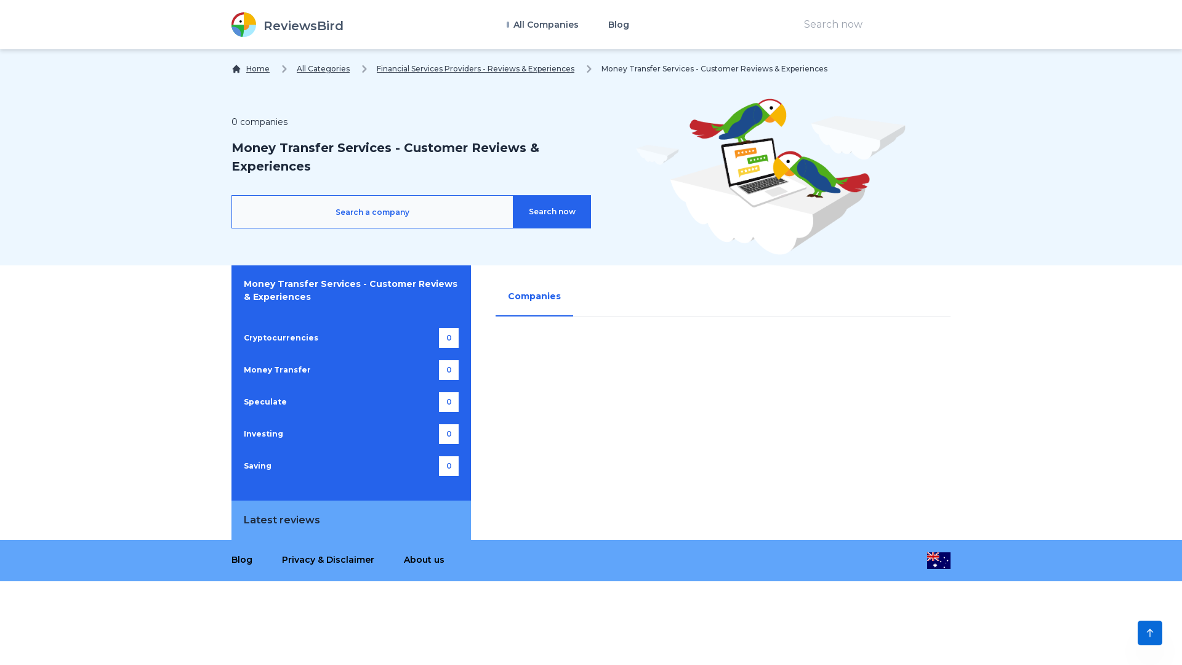 The width and height of the screenshot is (1182, 665). I want to click on Blog, so click(618, 25).